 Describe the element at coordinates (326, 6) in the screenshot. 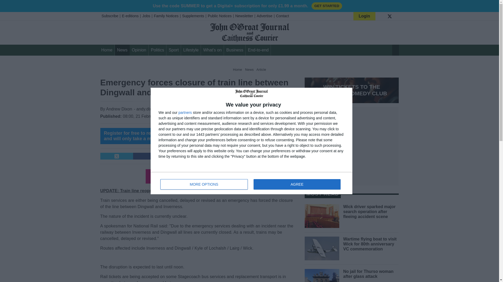

I see `GET STARTED` at that location.